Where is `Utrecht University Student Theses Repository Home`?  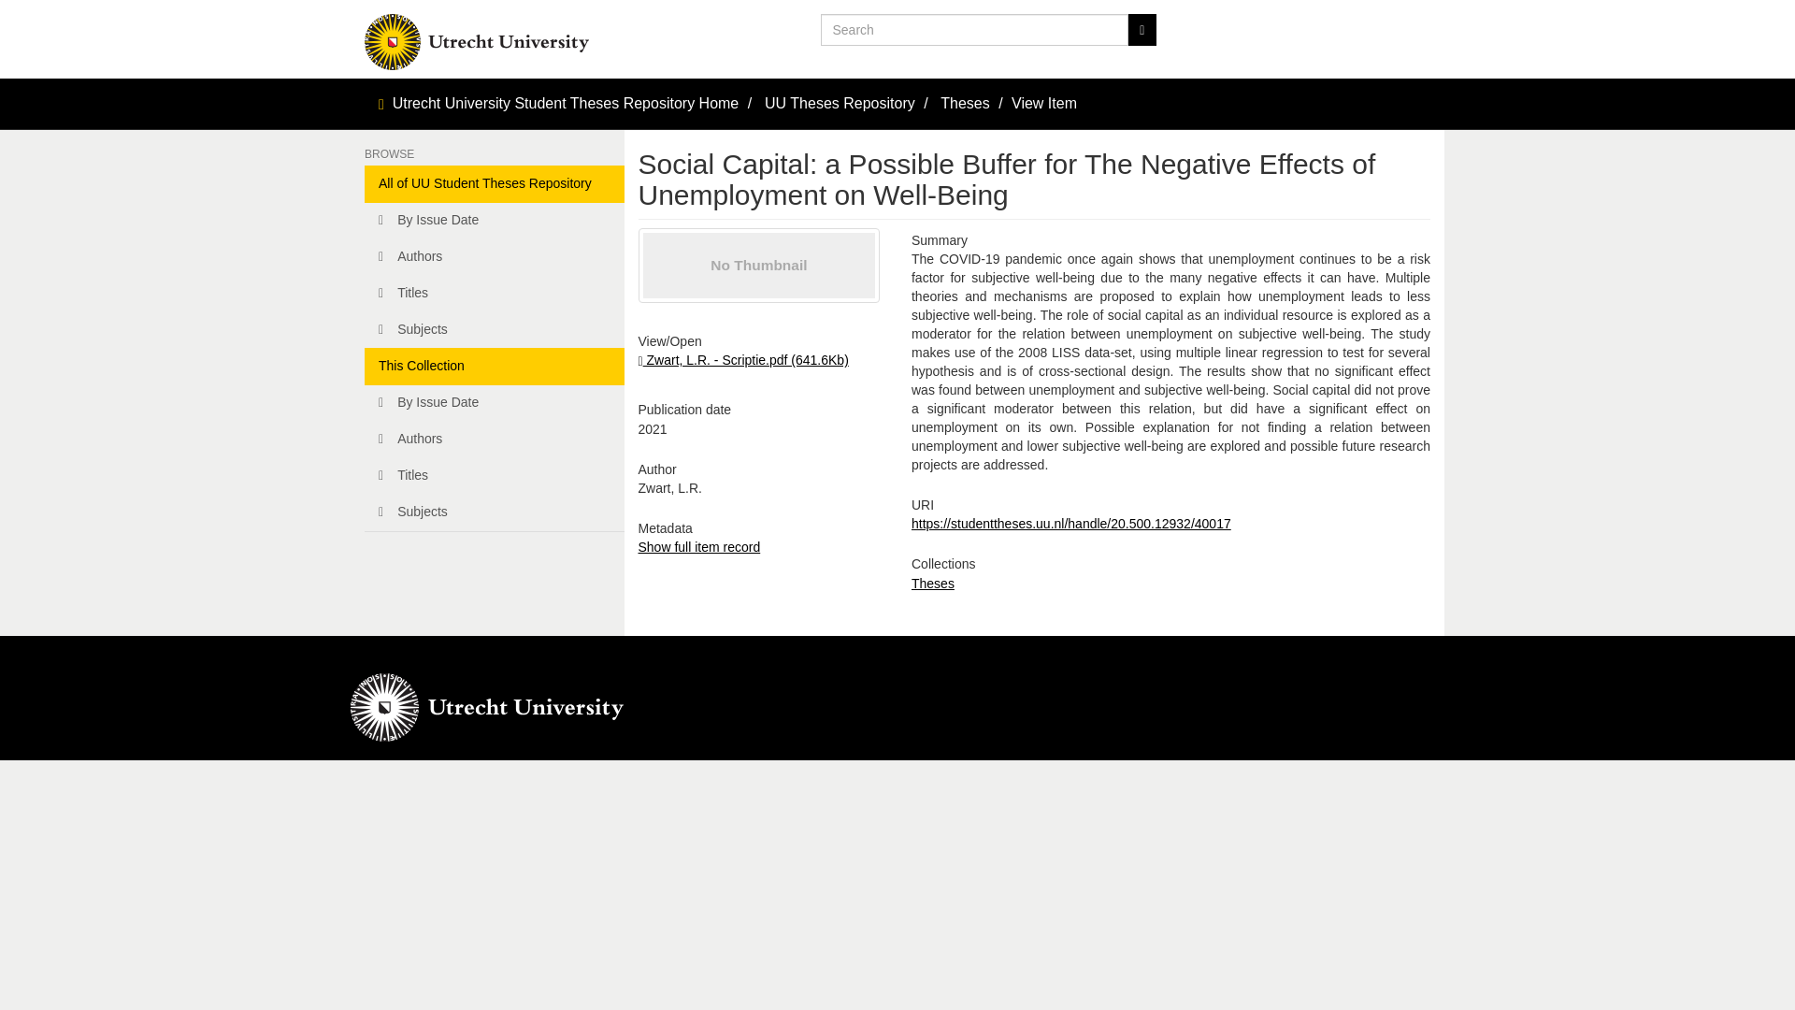
Utrecht University Student Theses Repository Home is located at coordinates (567, 103).